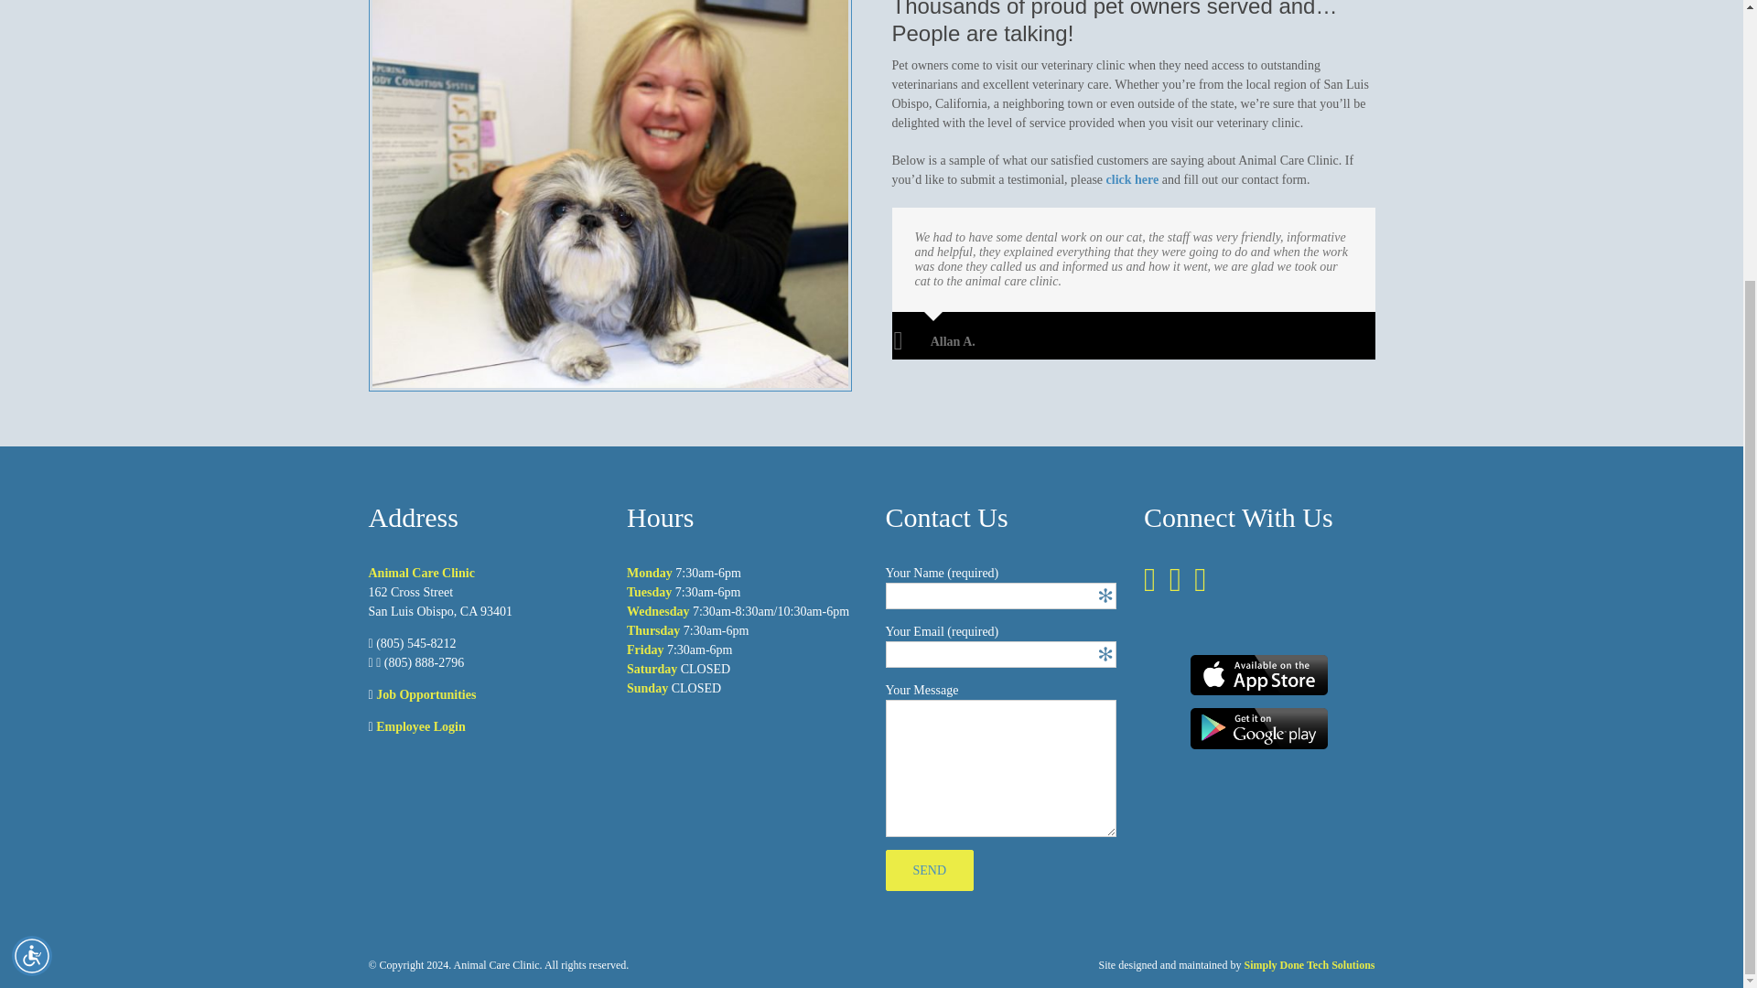 The image size is (1757, 988). I want to click on Send, so click(930, 870).